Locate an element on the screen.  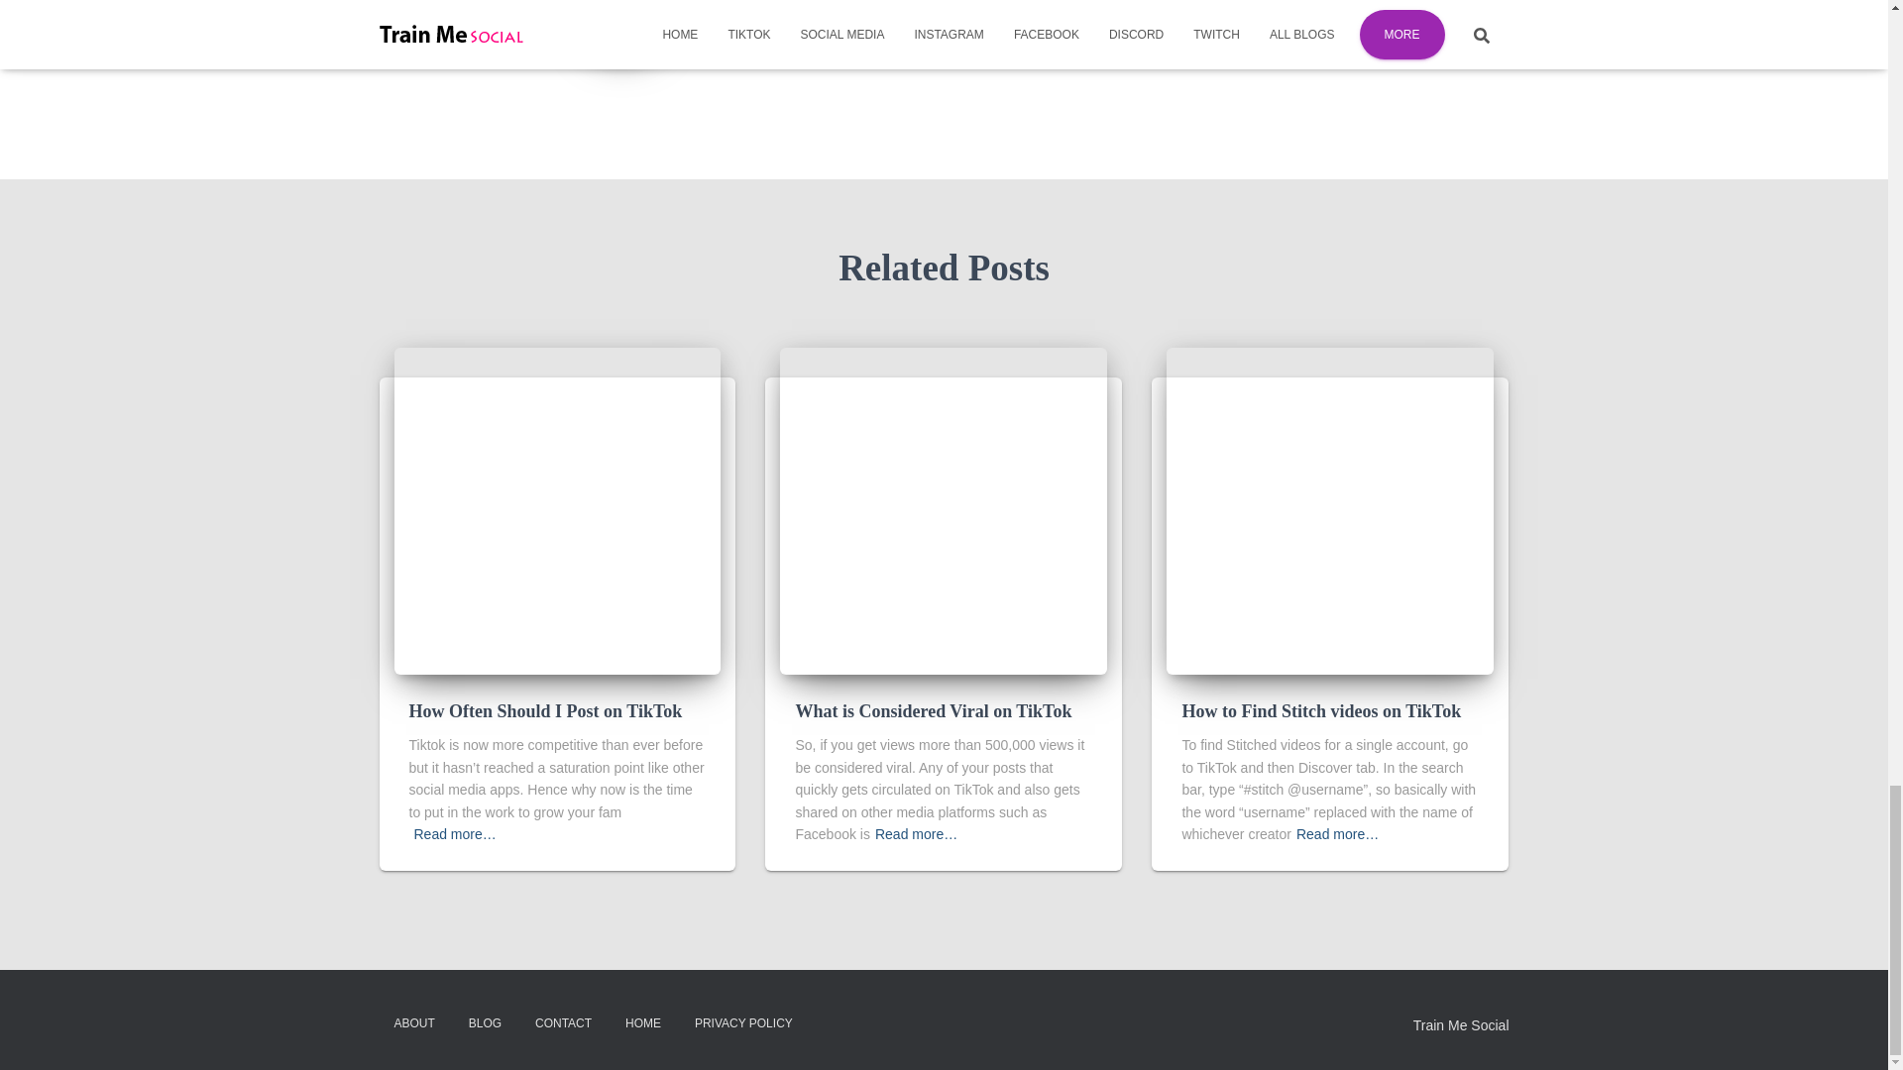
CONTACT is located at coordinates (563, 1023).